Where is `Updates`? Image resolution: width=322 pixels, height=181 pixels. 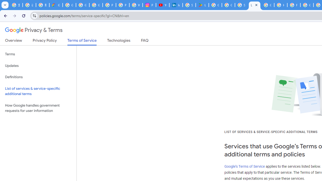 Updates is located at coordinates (38, 66).